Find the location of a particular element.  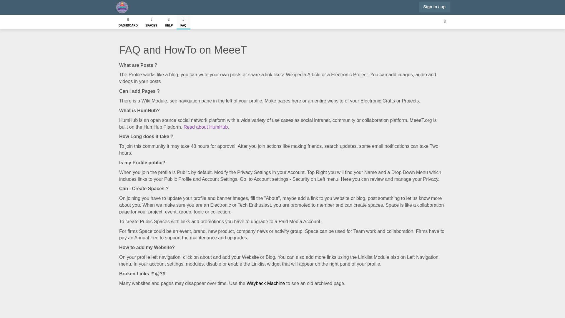

Read about HumHub is located at coordinates (205, 127).